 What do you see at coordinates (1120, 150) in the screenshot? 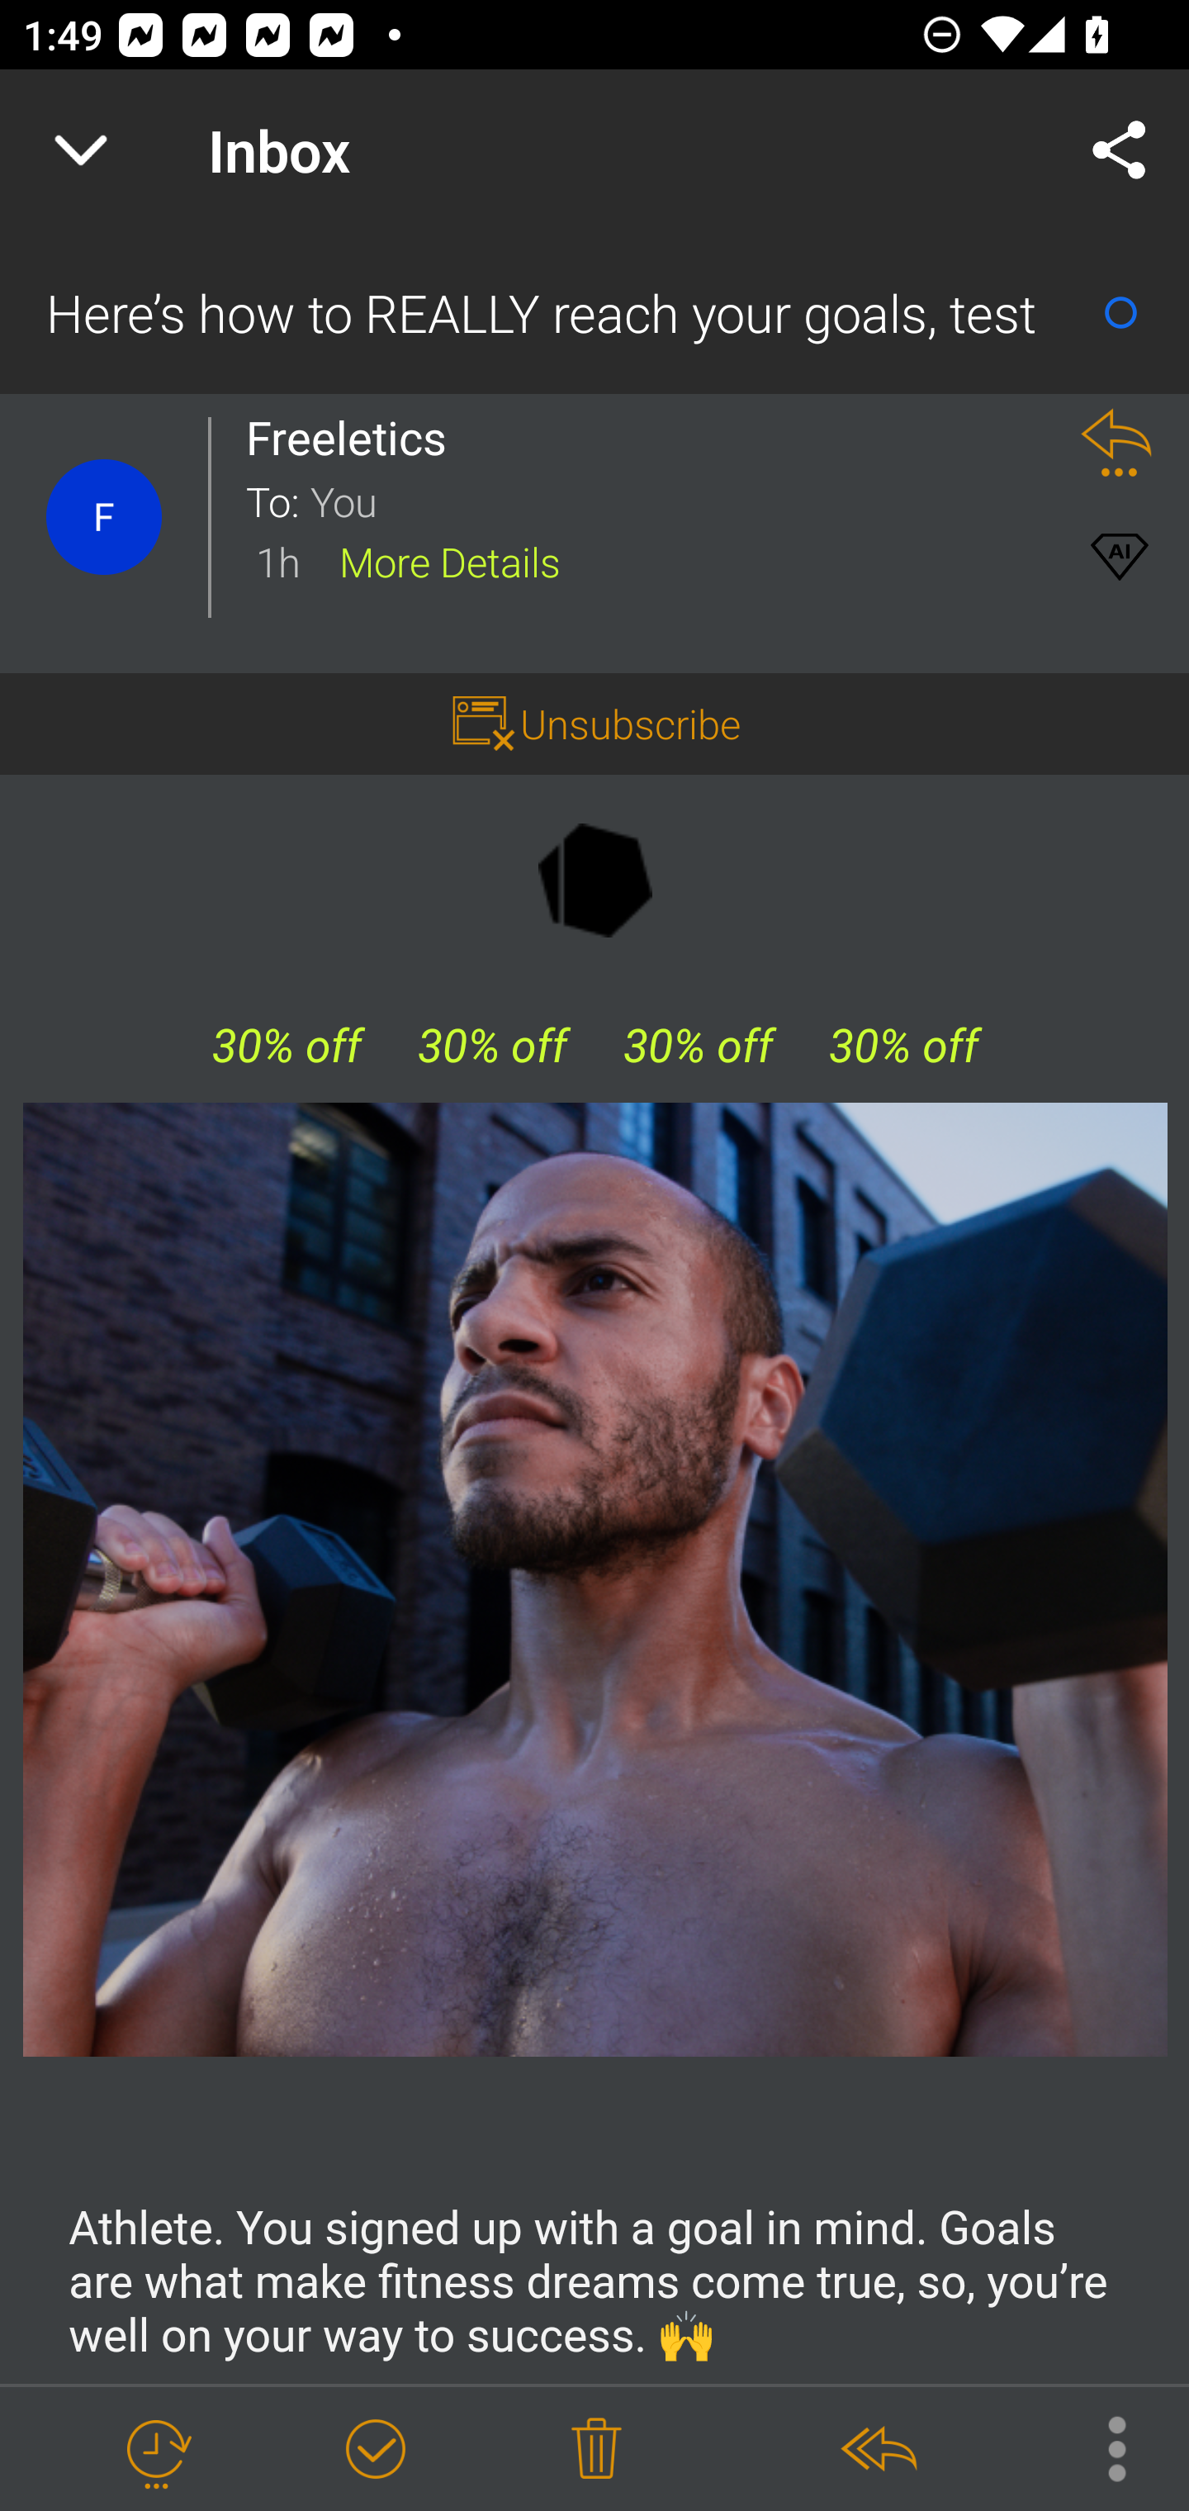
I see `Share` at bounding box center [1120, 150].